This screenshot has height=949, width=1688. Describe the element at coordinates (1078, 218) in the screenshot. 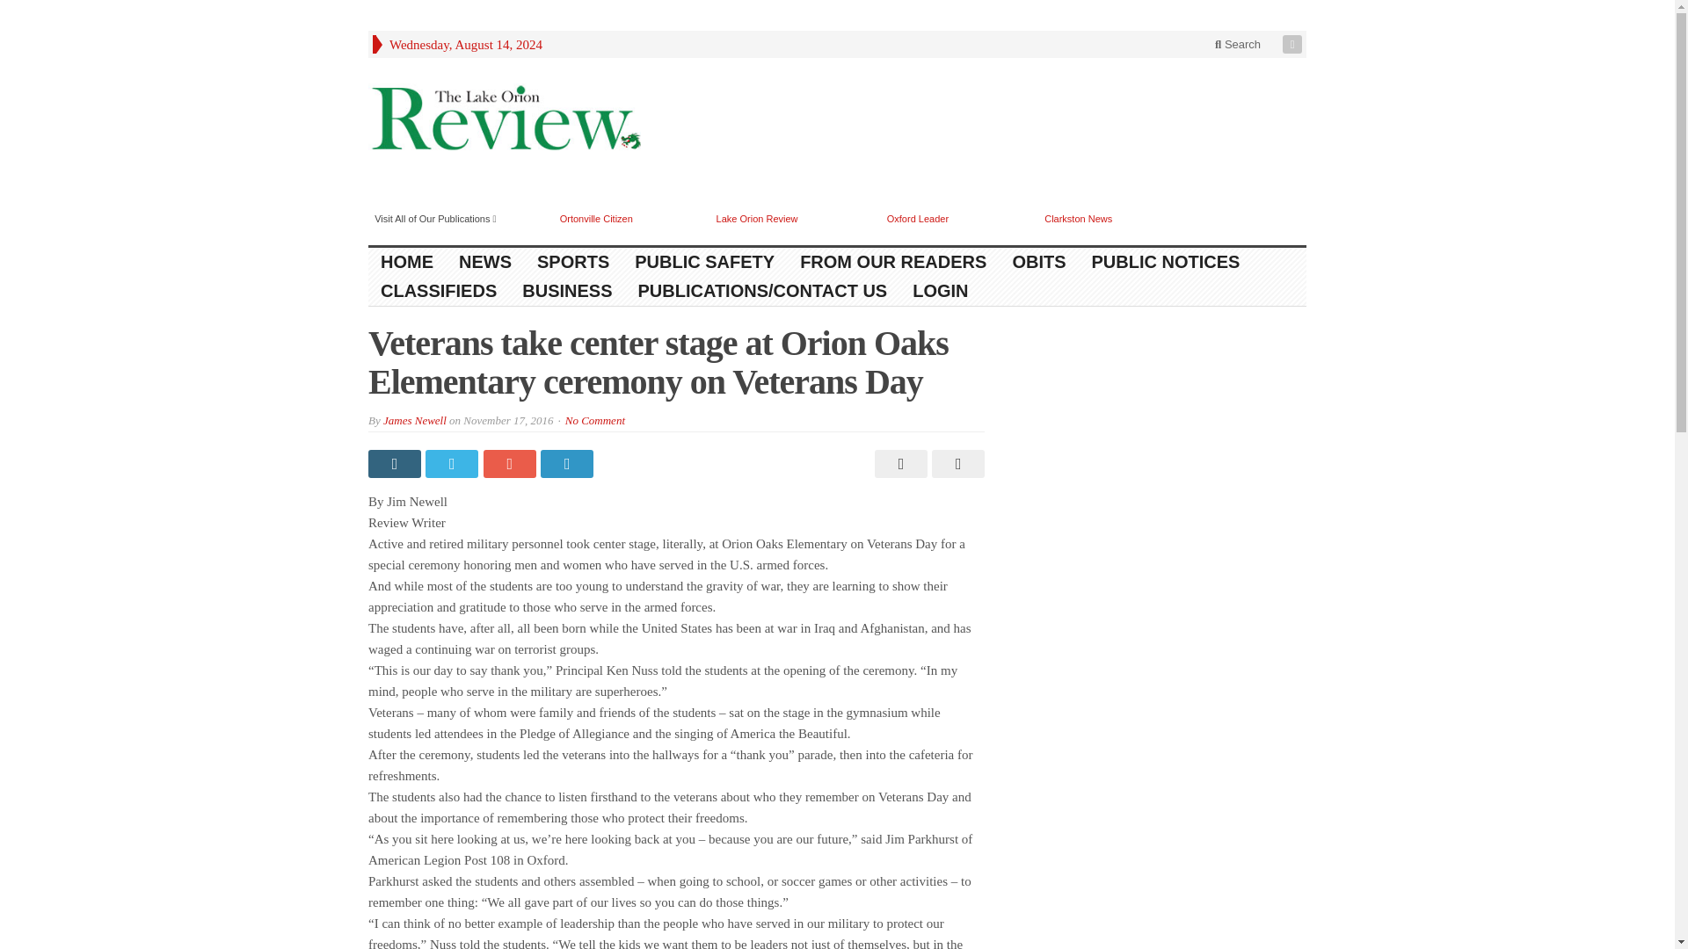

I see `Clarkston News` at that location.